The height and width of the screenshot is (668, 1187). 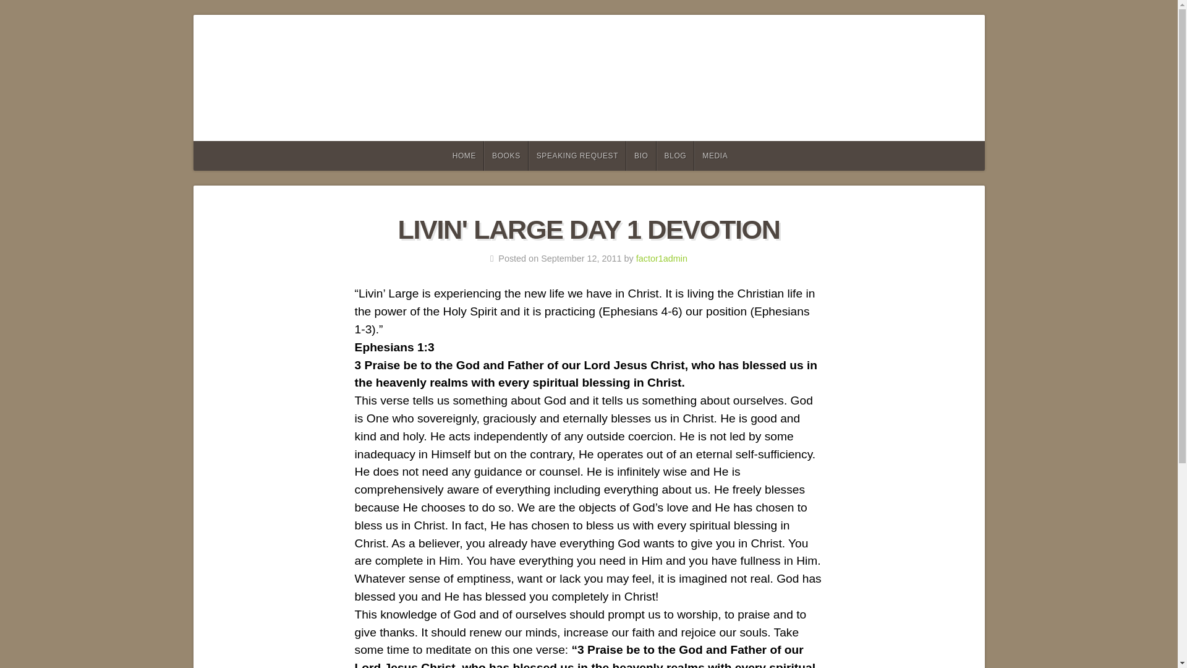 What do you see at coordinates (464, 156) in the screenshot?
I see `HOME` at bounding box center [464, 156].